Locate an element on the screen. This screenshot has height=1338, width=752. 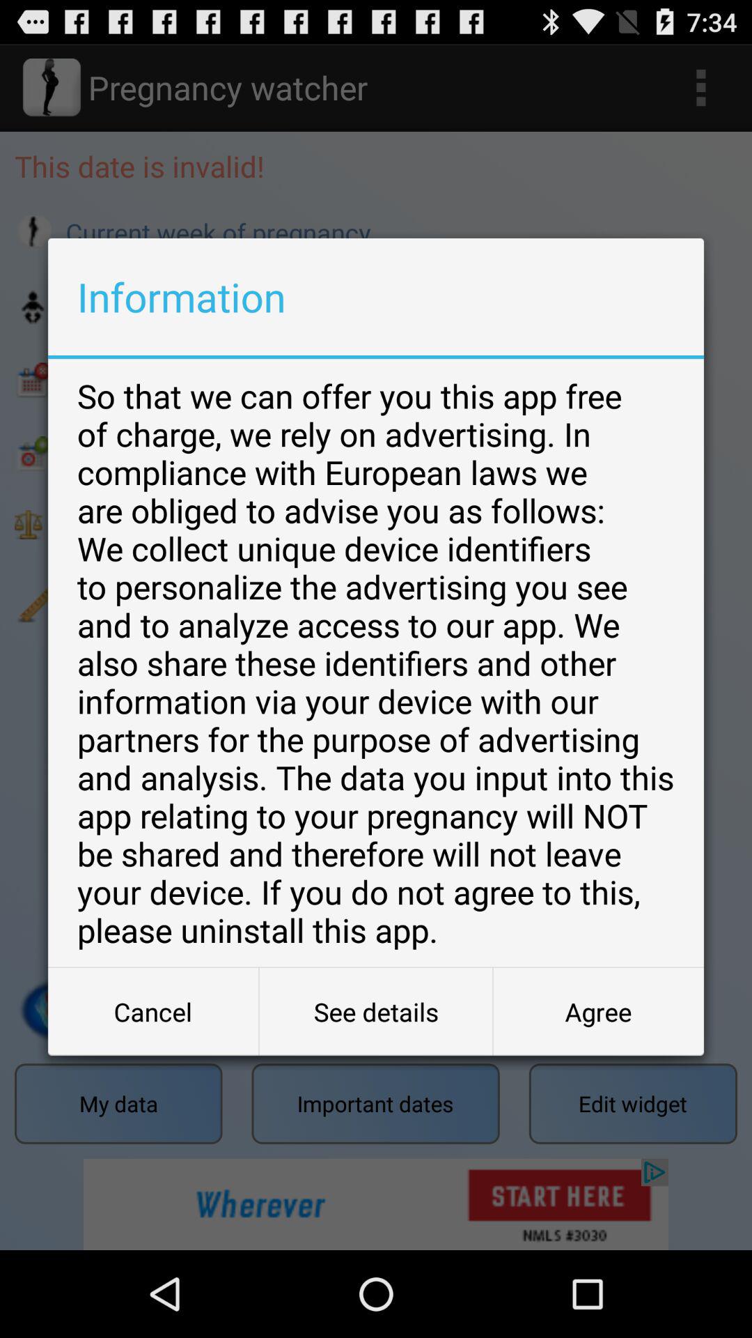
launch the icon at the bottom is located at coordinates (376, 1012).